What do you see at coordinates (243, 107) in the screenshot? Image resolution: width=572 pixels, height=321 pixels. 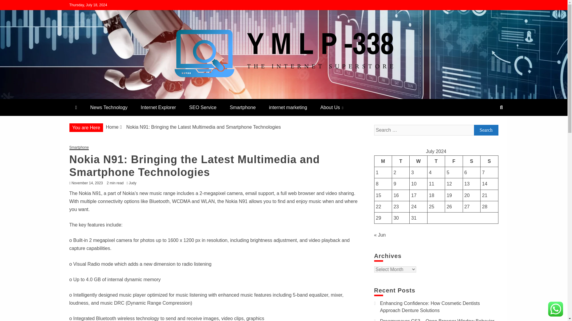 I see `Smartphone` at bounding box center [243, 107].